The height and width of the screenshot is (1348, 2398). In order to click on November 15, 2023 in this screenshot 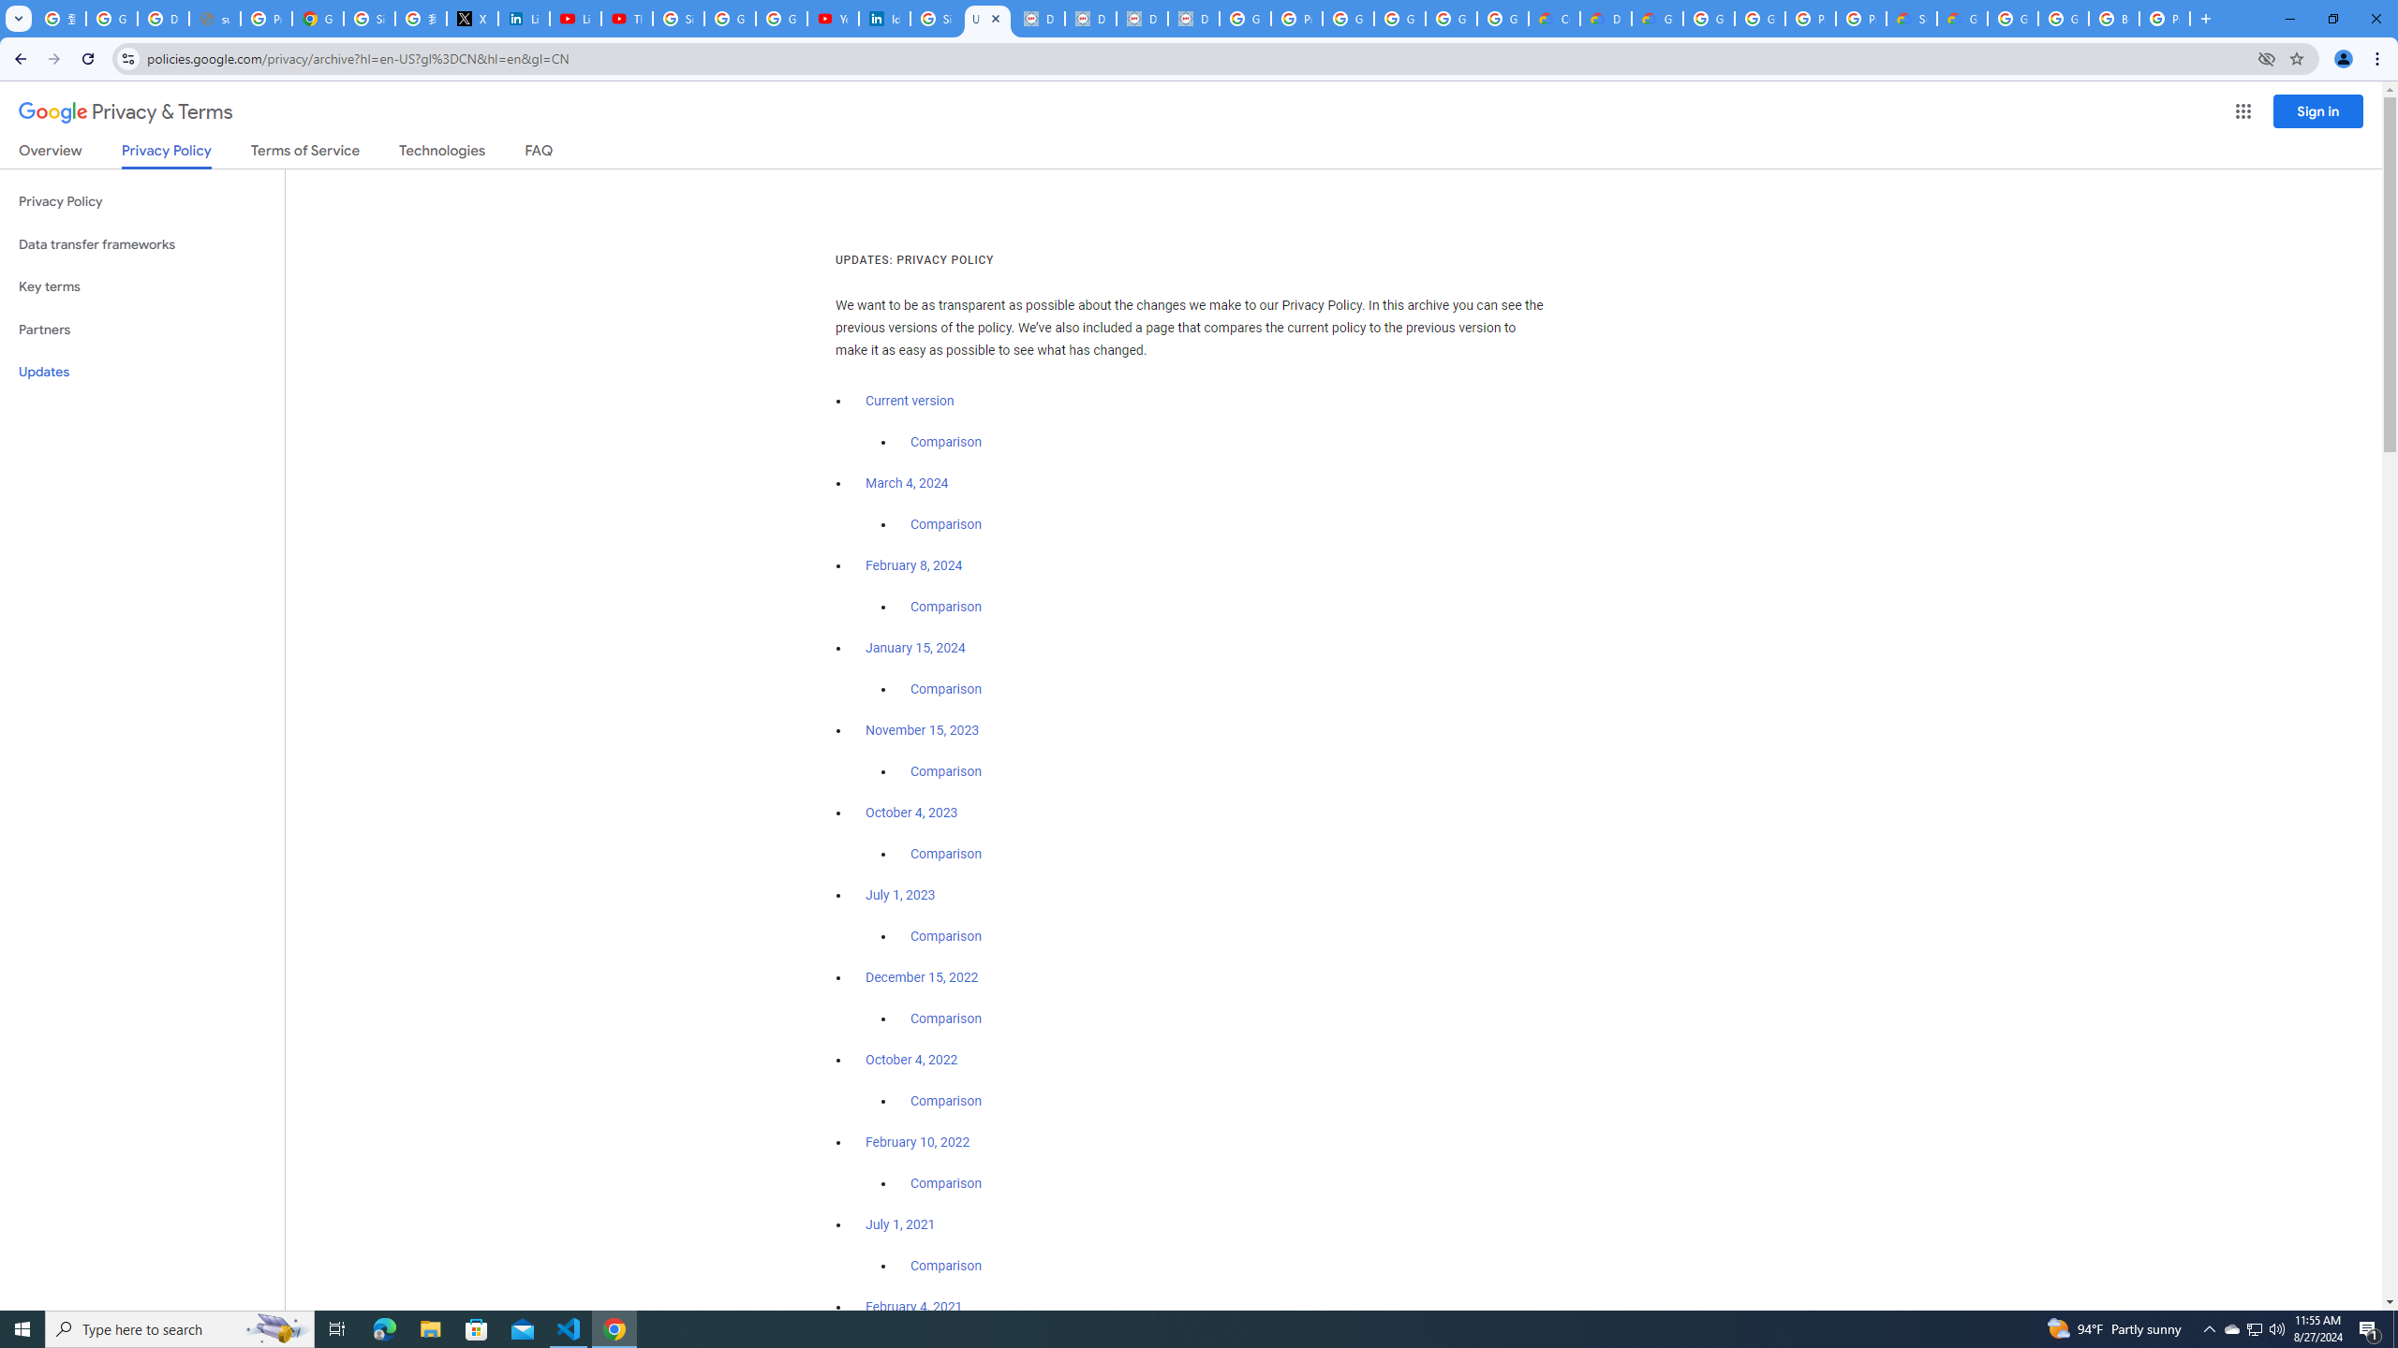, I will do `click(924, 730)`.